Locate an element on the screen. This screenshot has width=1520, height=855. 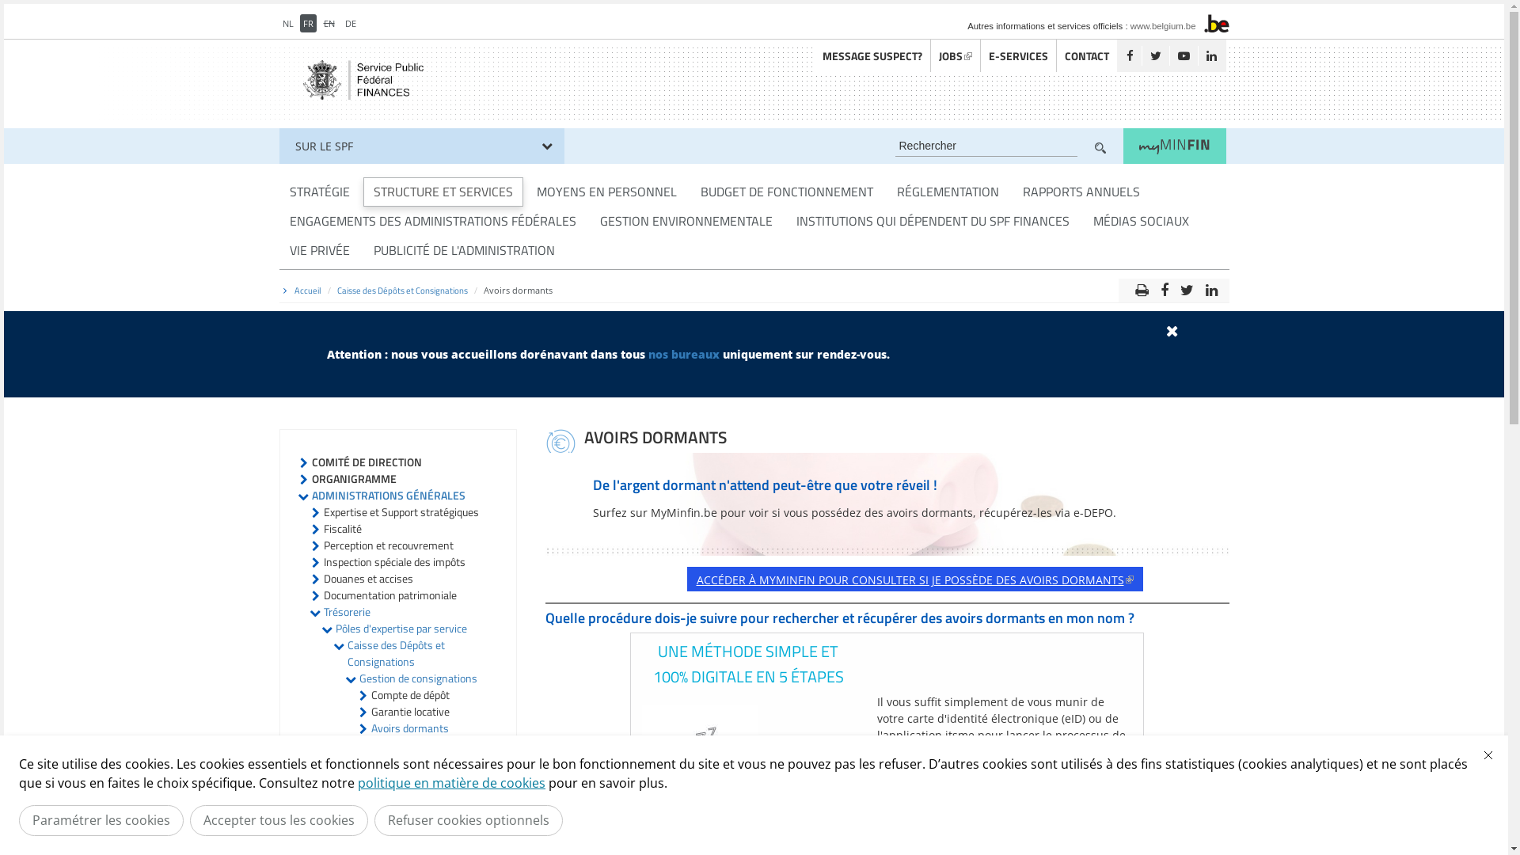
Garantie locative is located at coordinates (410, 711).